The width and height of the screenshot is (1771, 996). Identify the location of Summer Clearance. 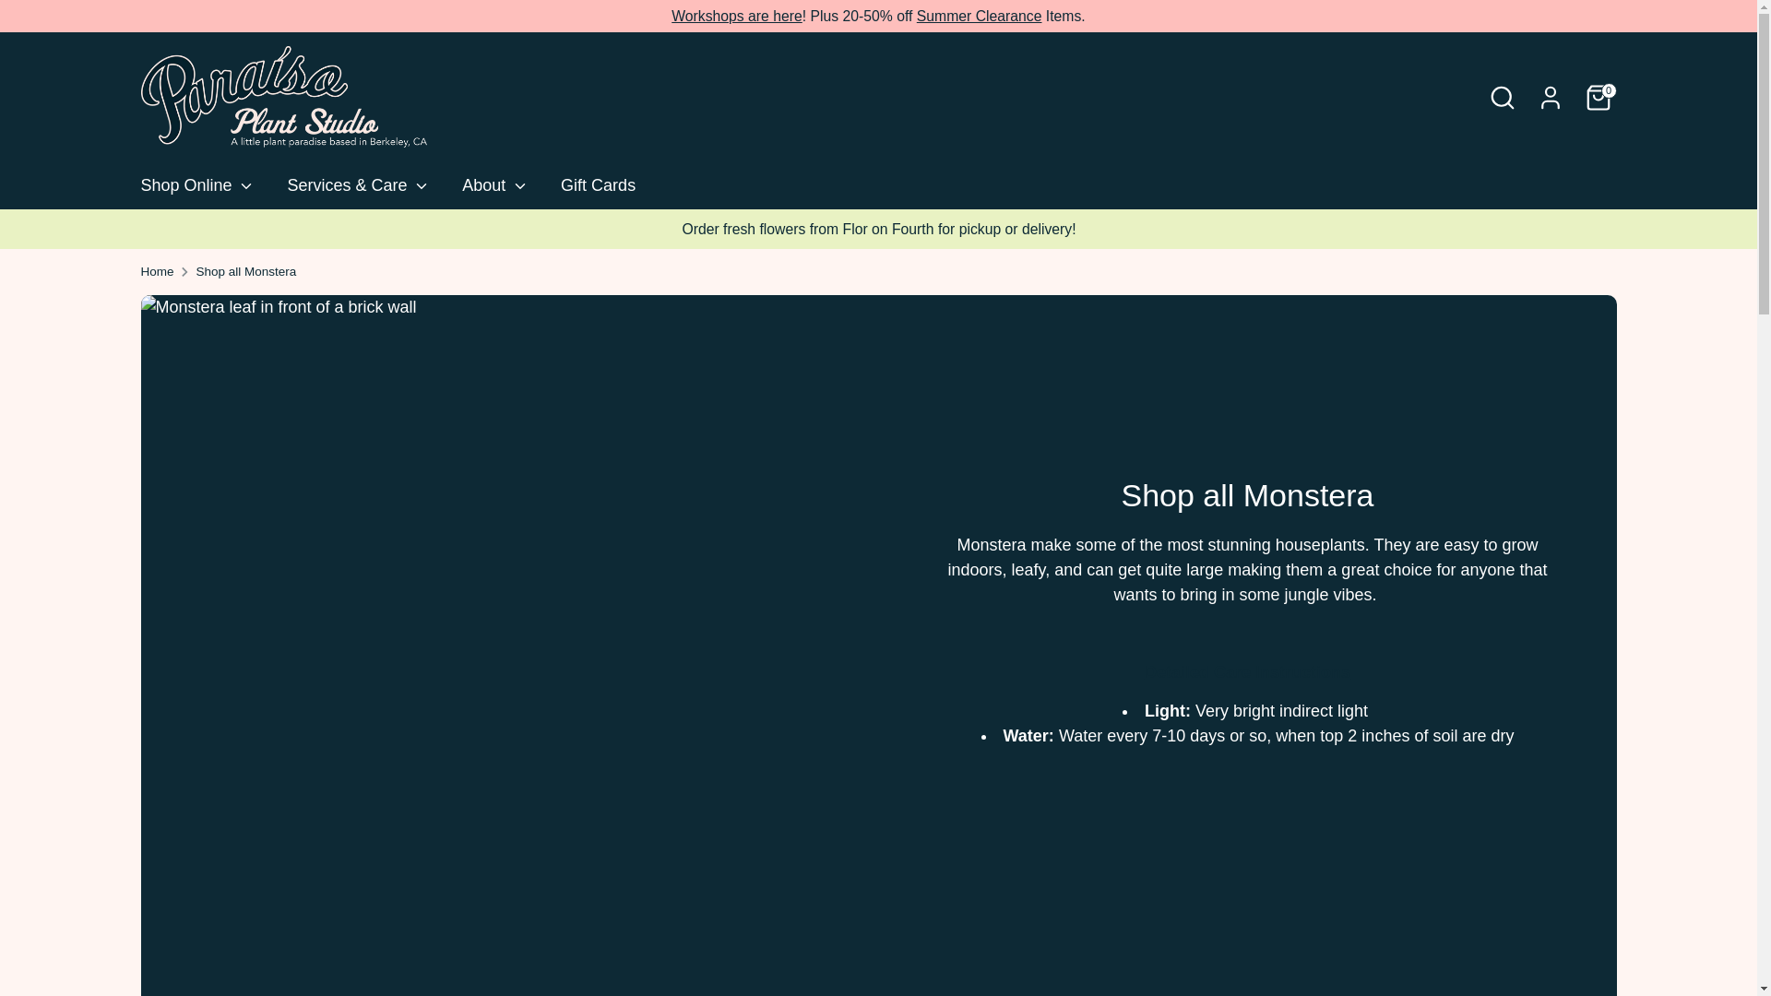
(980, 15).